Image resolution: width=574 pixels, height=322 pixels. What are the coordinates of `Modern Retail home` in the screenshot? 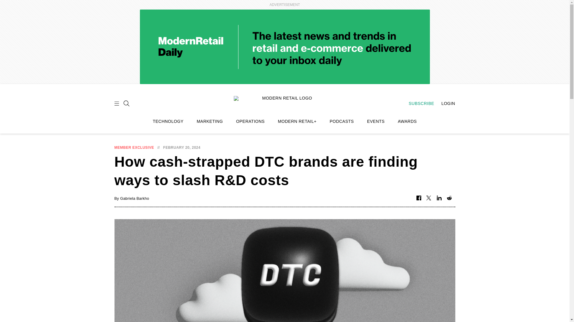 It's located at (285, 103).